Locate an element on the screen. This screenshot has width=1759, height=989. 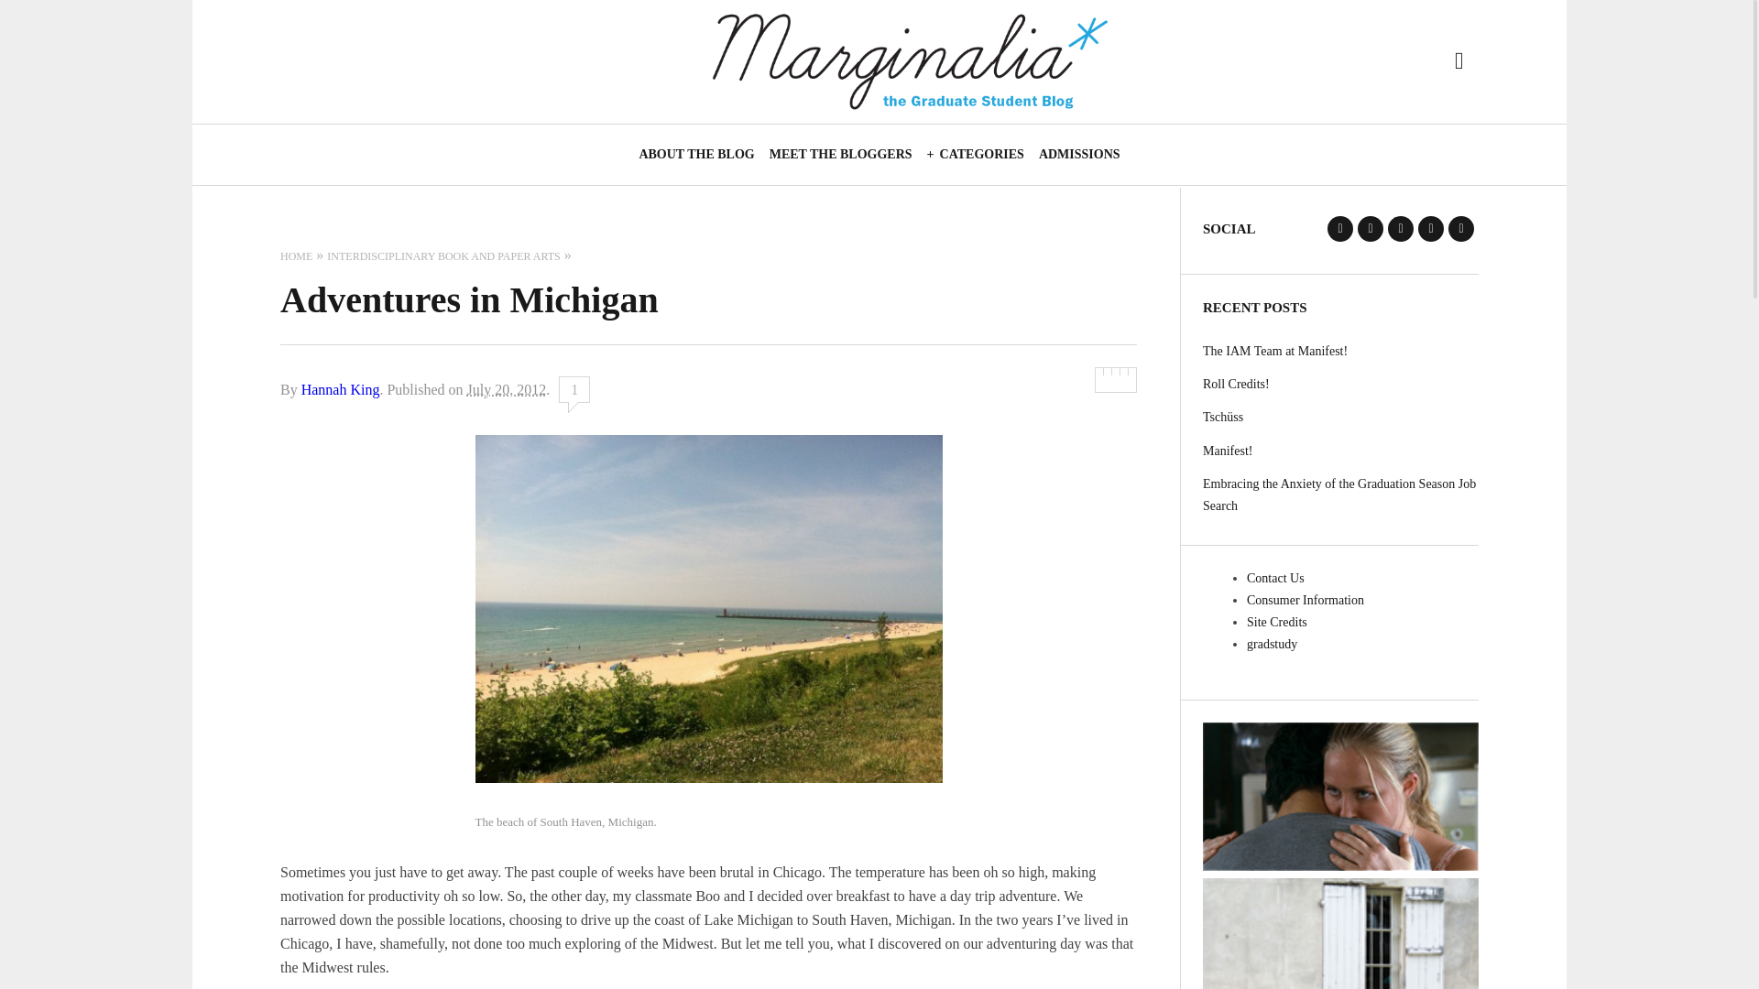
HOME is located at coordinates (296, 255).